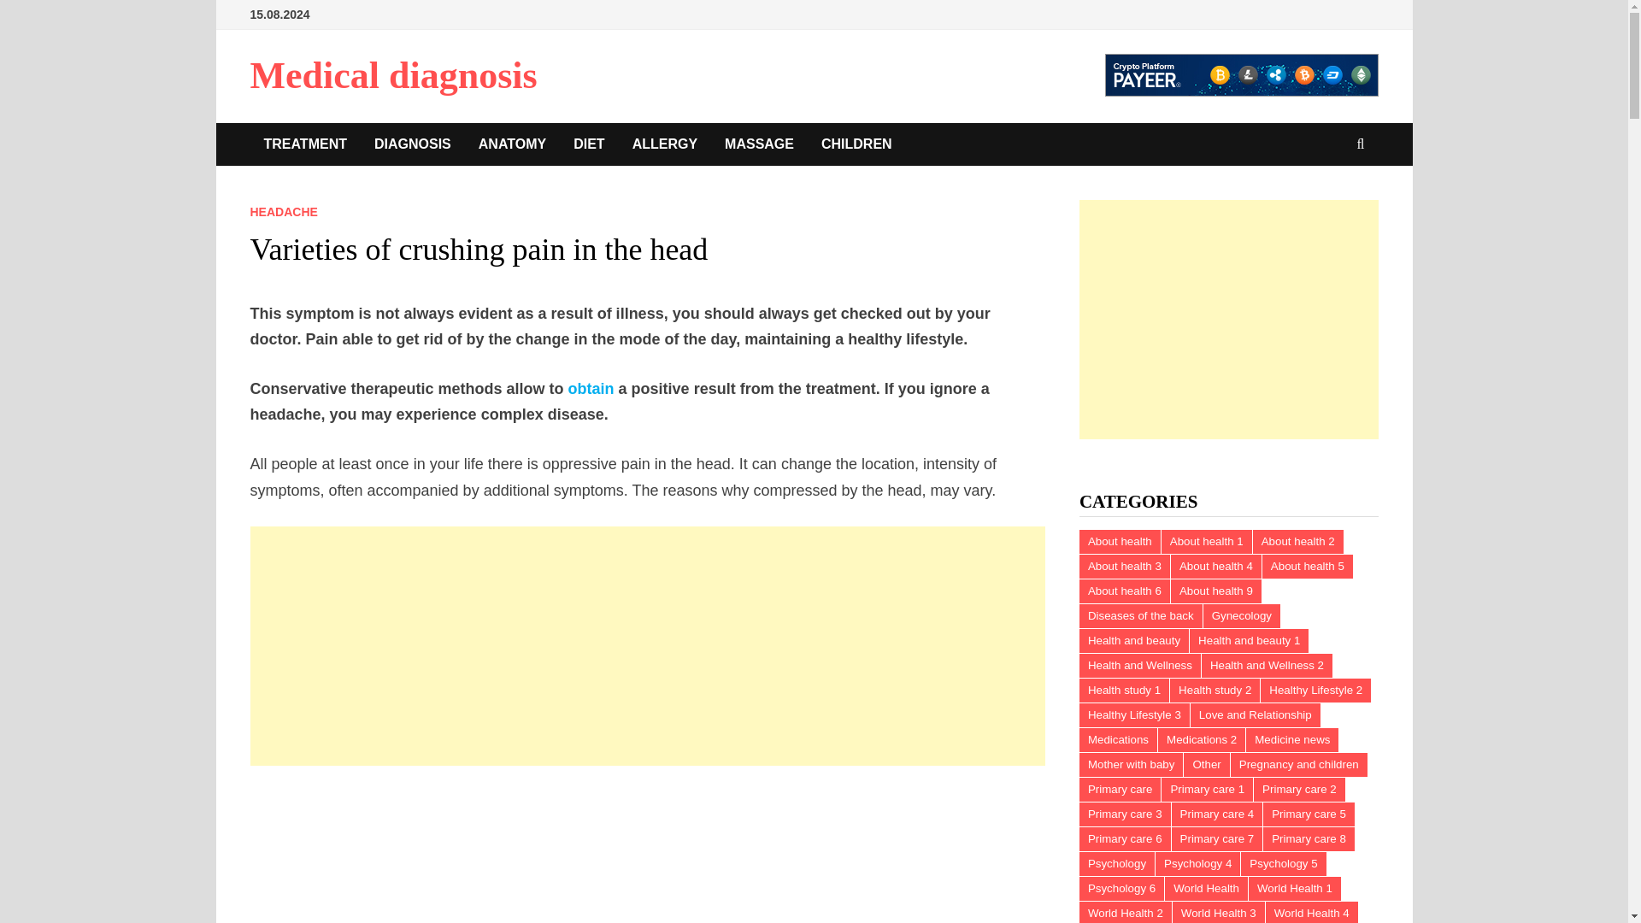 This screenshot has height=923, width=1641. What do you see at coordinates (664, 144) in the screenshot?
I see `ALLERGY` at bounding box center [664, 144].